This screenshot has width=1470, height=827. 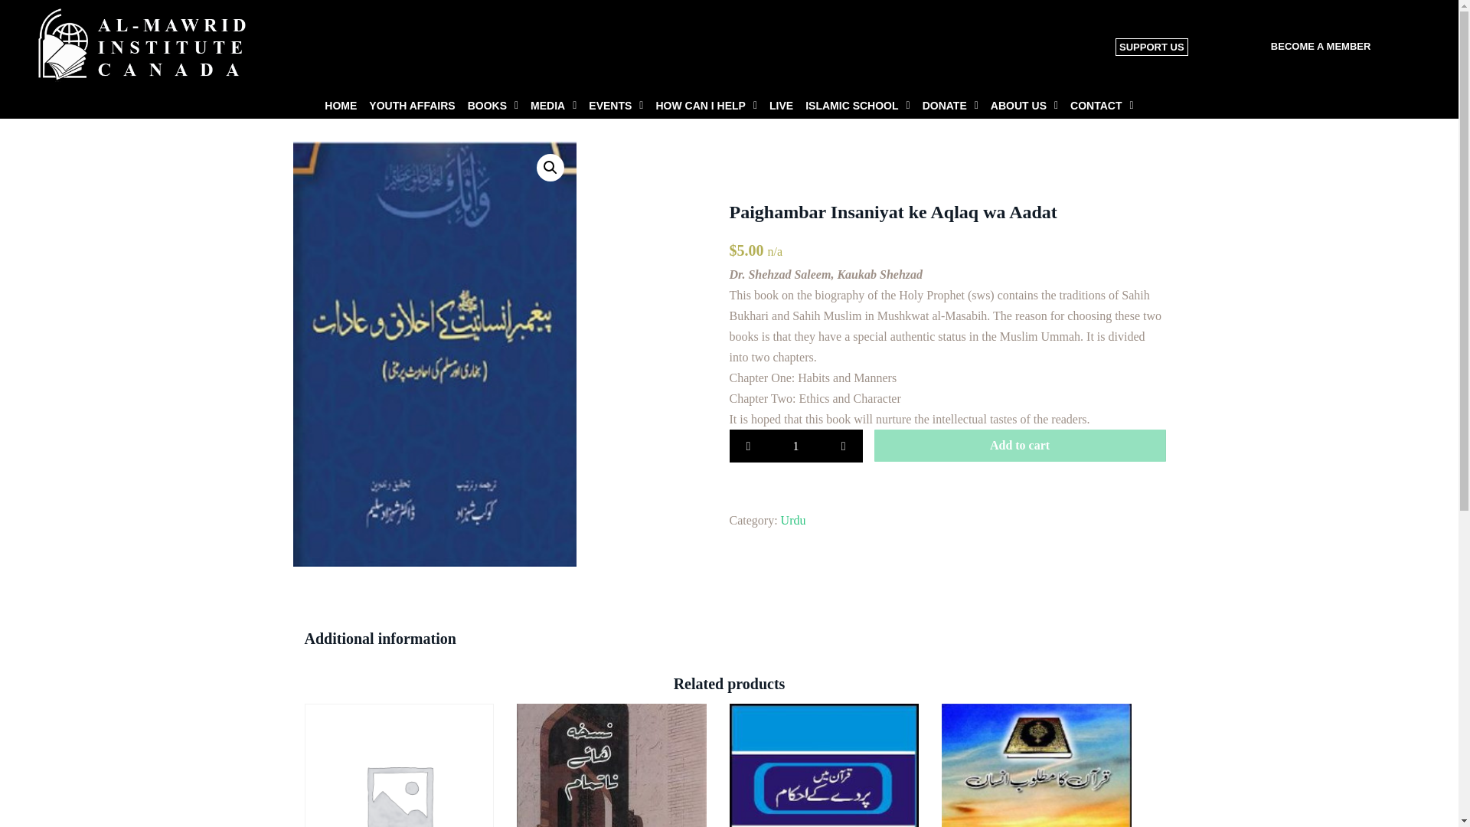 I want to click on BECOME A MEMBER, so click(x=1321, y=46).